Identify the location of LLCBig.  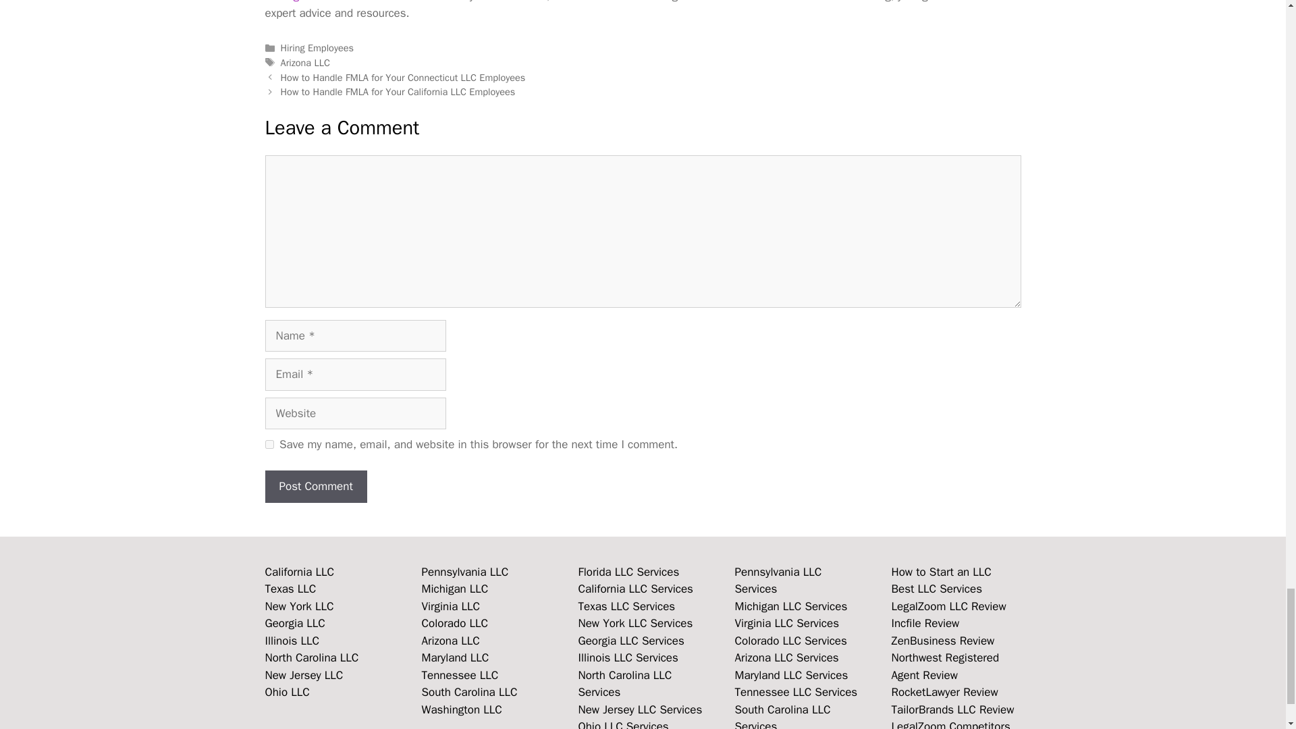
(281, 1).